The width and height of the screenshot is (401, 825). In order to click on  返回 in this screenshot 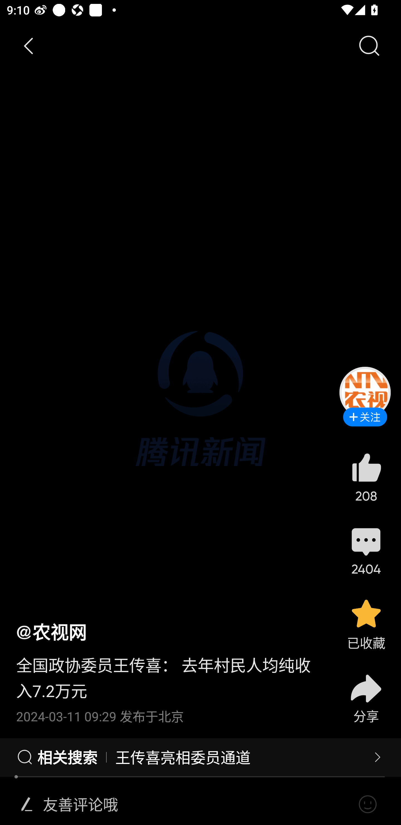, I will do `click(29, 46)`.